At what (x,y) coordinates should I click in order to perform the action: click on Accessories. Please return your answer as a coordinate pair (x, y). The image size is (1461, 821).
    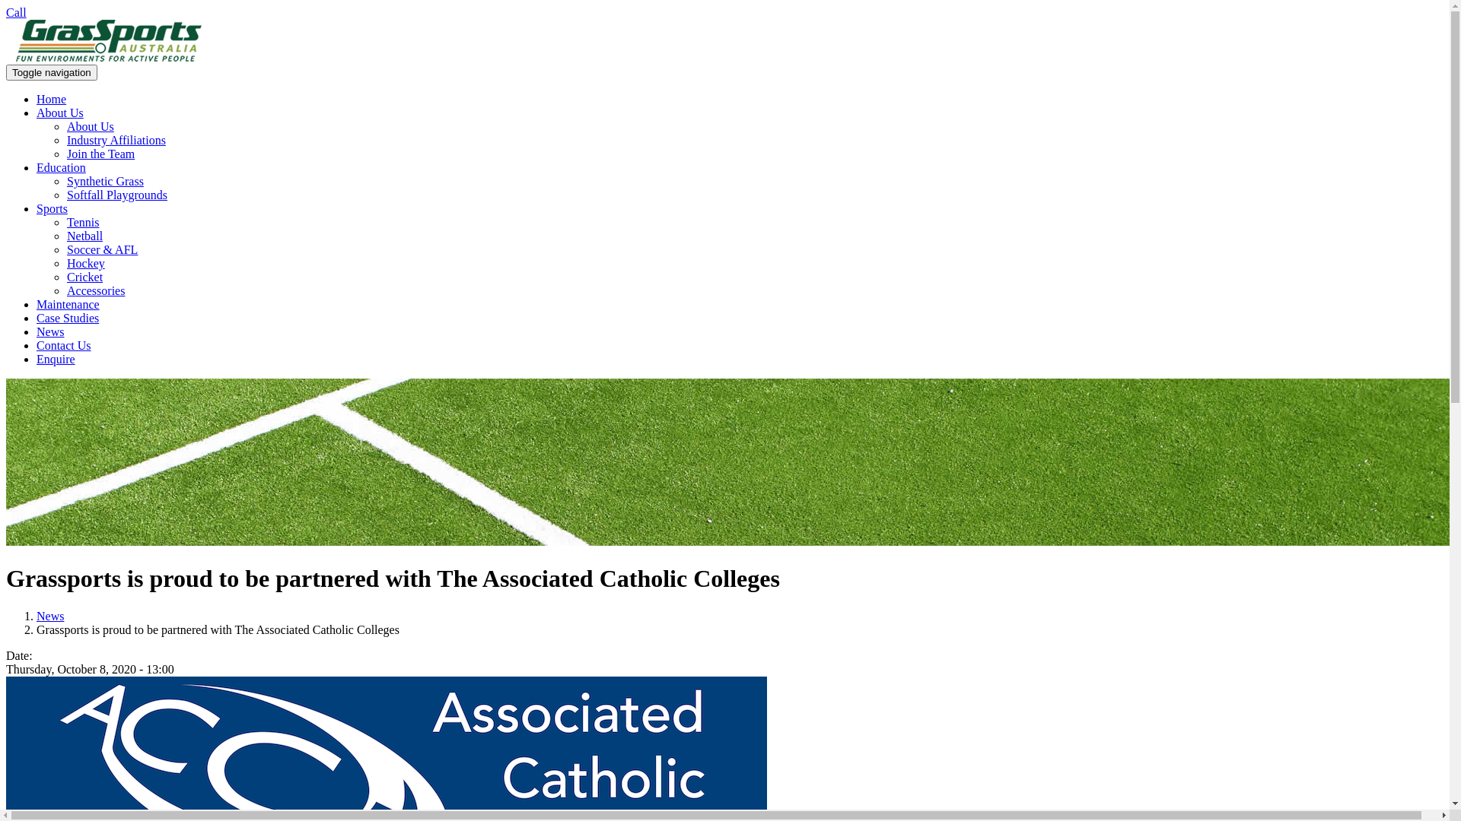
    Looking at the image, I should click on (96, 290).